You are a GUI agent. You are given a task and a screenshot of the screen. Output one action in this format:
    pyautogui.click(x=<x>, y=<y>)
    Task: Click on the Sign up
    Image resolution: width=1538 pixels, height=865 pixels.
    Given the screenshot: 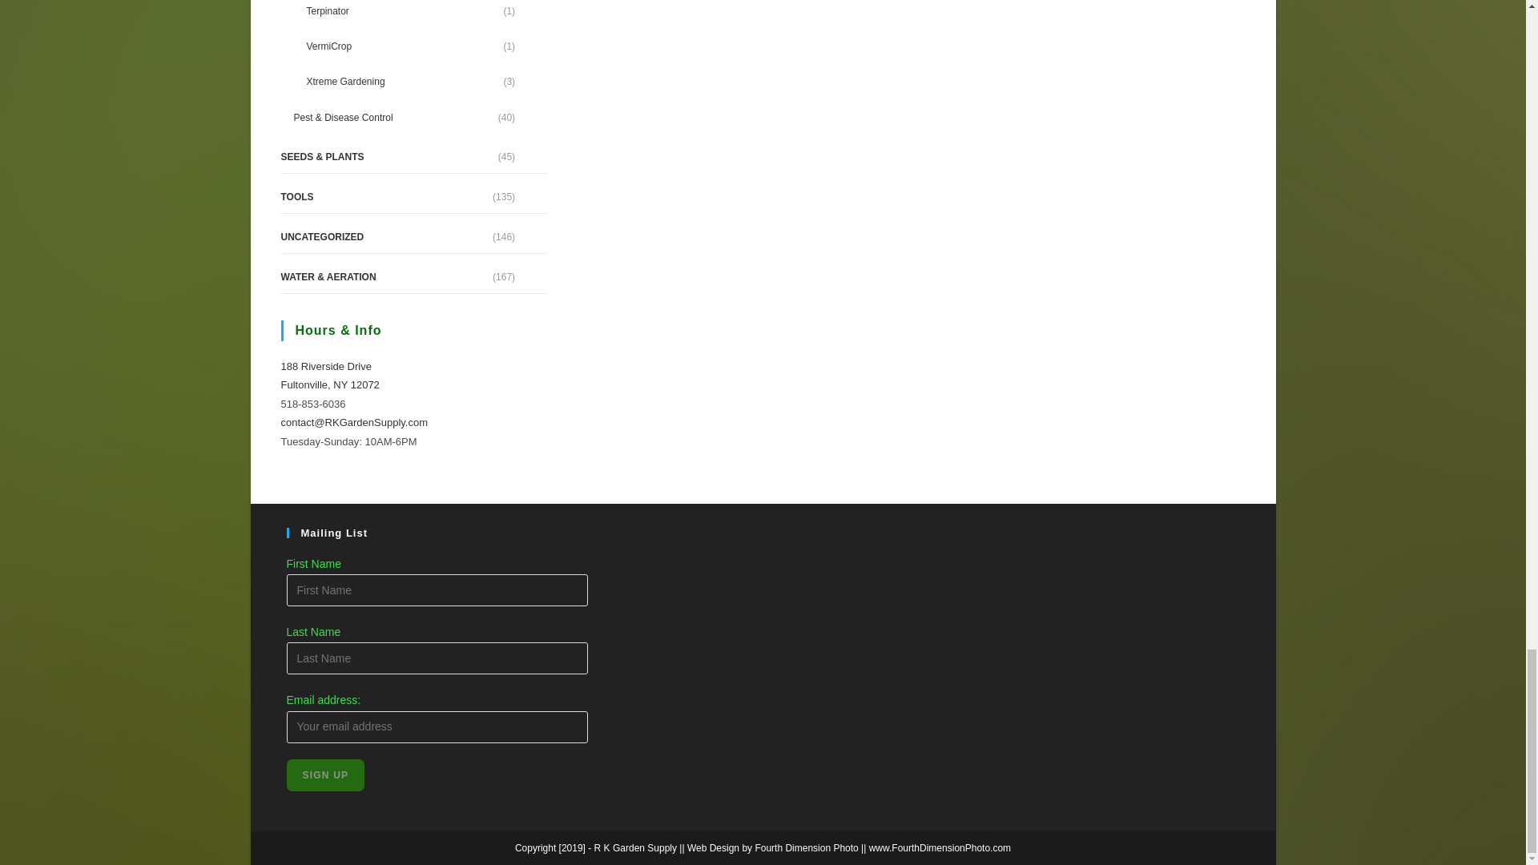 What is the action you would take?
    pyautogui.click(x=325, y=775)
    